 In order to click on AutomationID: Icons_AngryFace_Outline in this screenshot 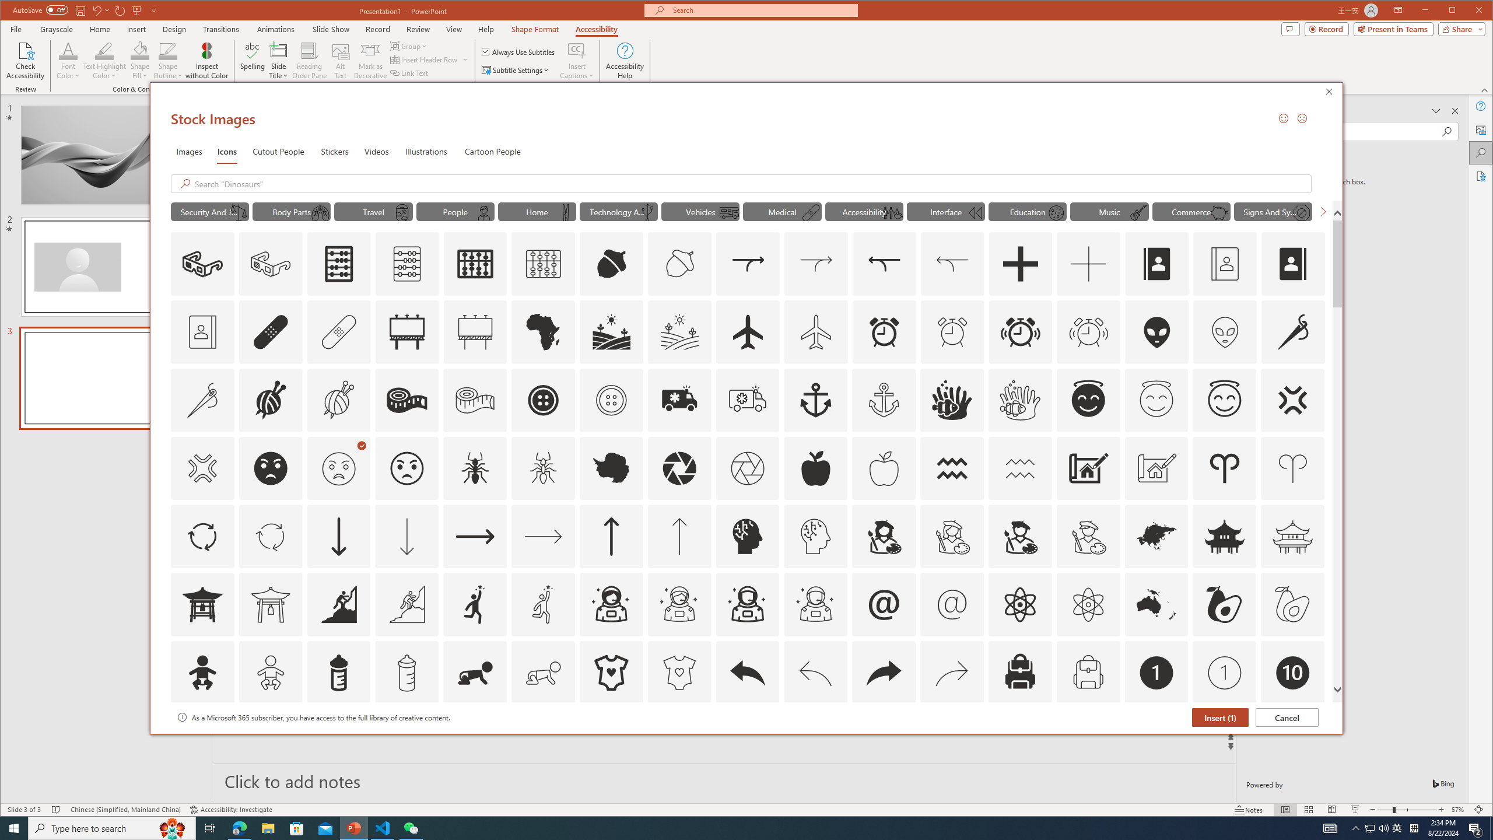, I will do `click(407, 468)`.